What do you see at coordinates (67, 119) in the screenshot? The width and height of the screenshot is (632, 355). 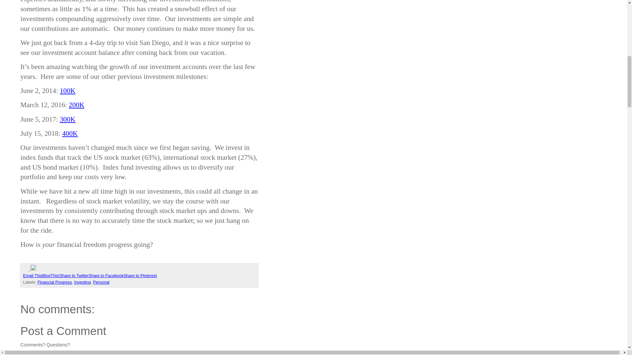 I see `300K` at bounding box center [67, 119].